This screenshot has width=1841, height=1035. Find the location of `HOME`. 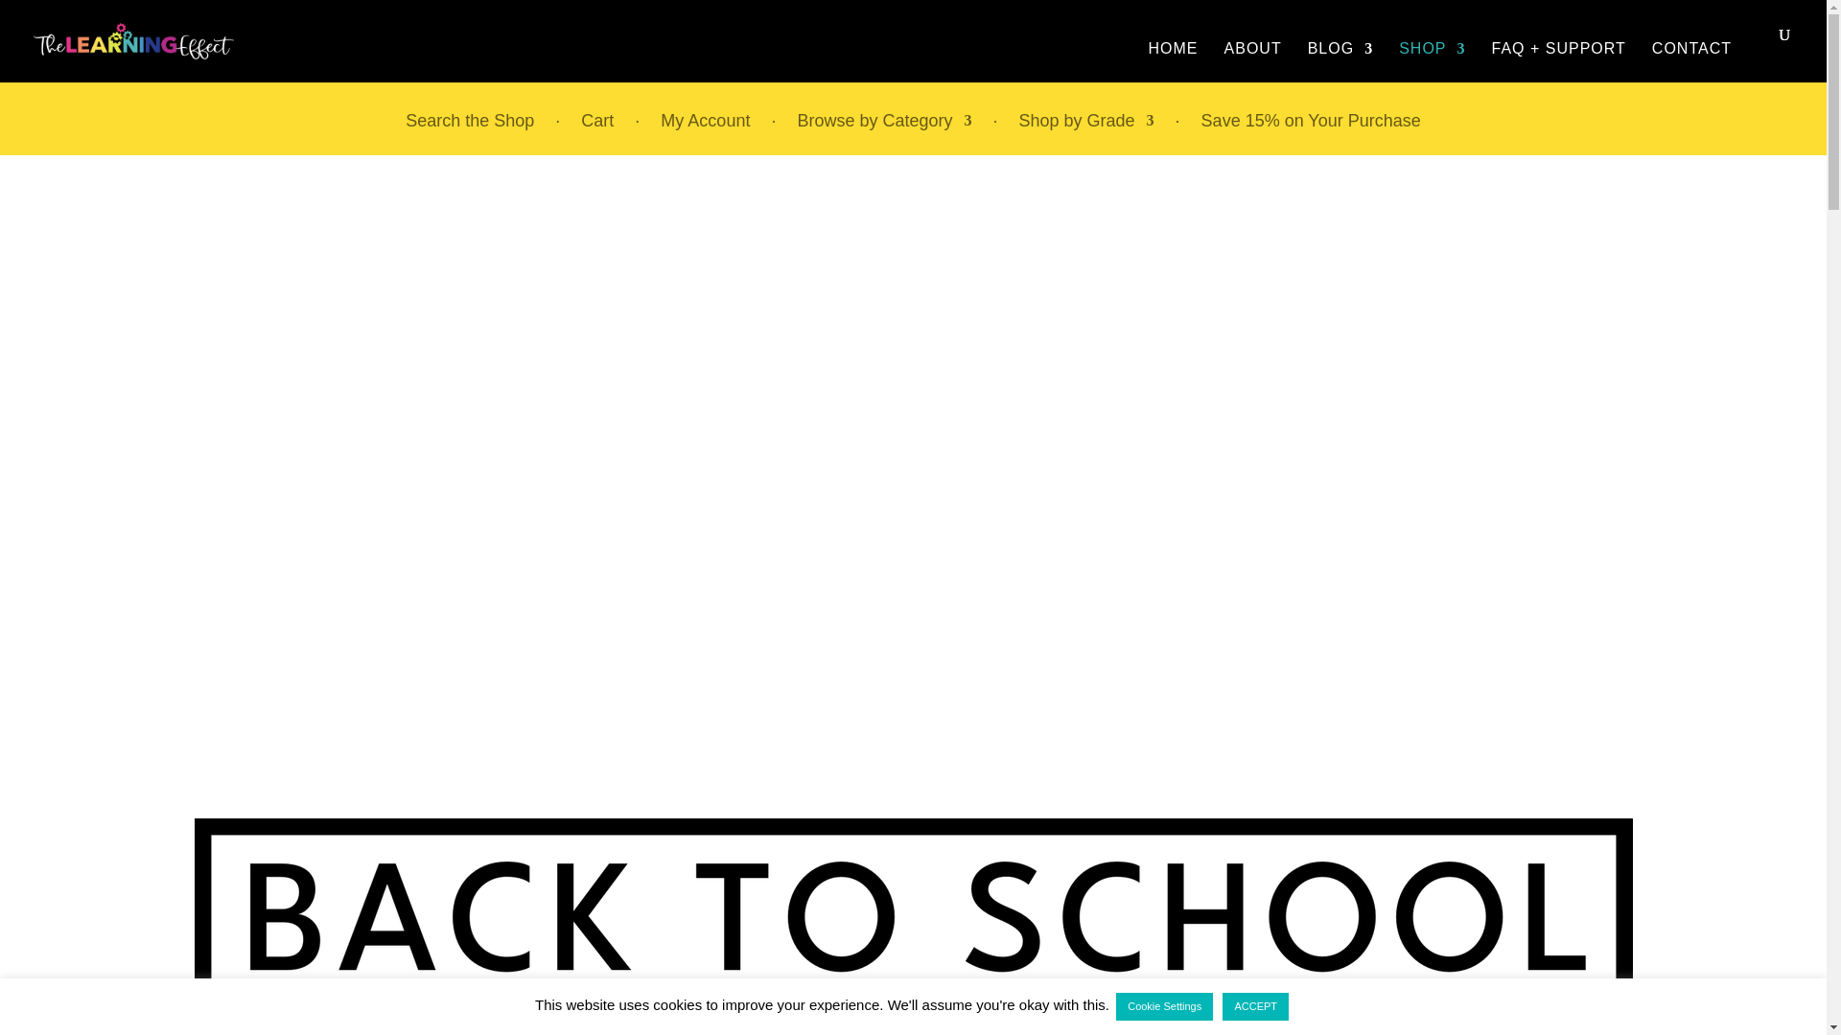

HOME is located at coordinates (1174, 62).